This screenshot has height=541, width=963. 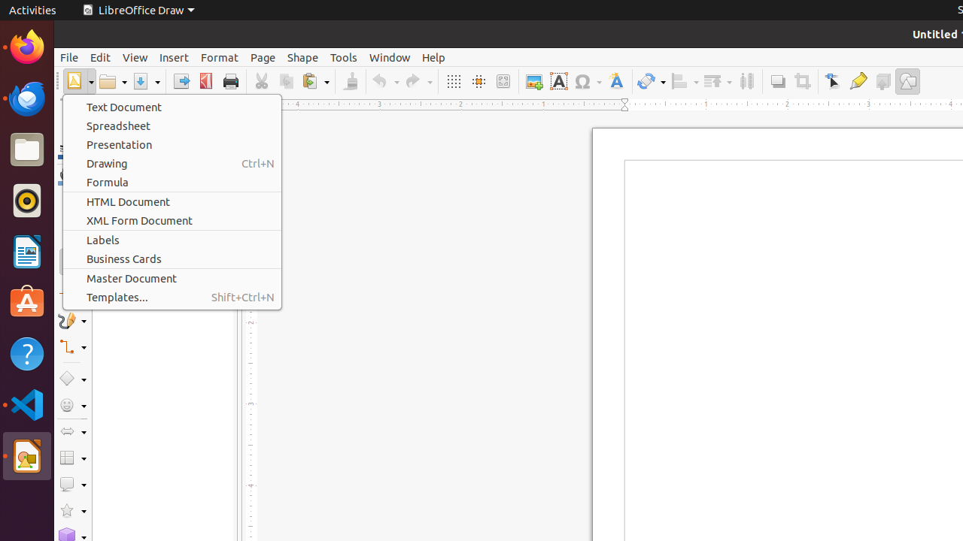 What do you see at coordinates (27, 98) in the screenshot?
I see `Thunderbird Mail` at bounding box center [27, 98].